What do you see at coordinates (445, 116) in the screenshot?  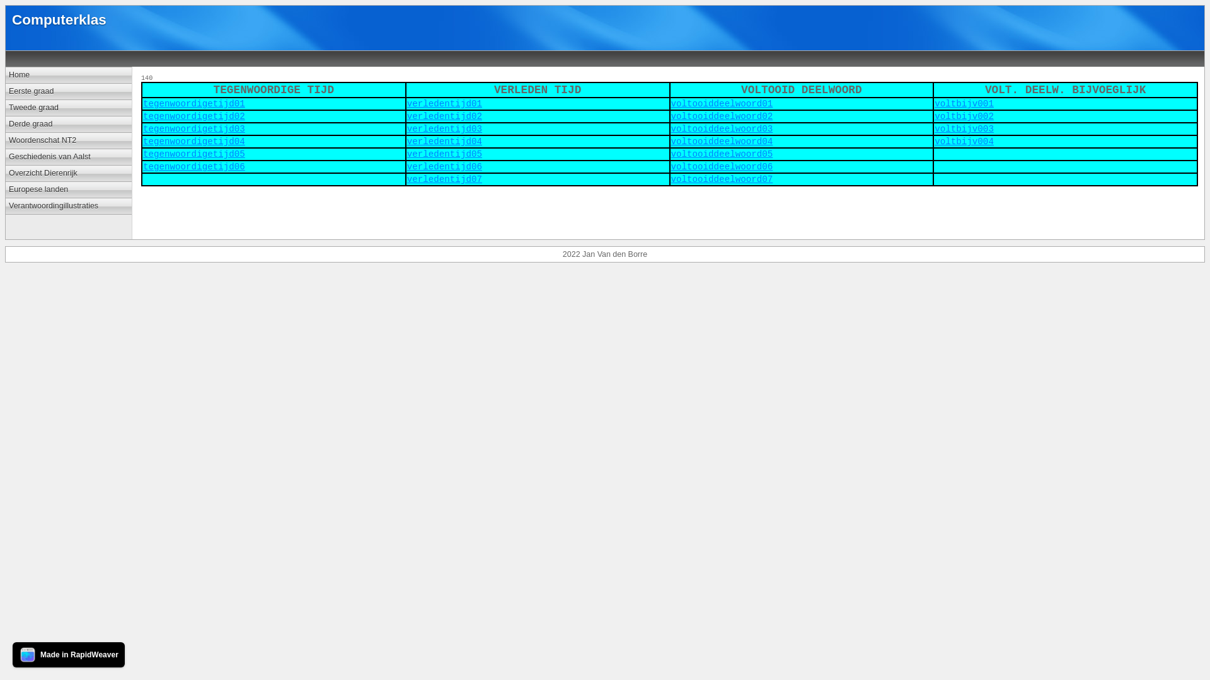 I see `verledentijd02` at bounding box center [445, 116].